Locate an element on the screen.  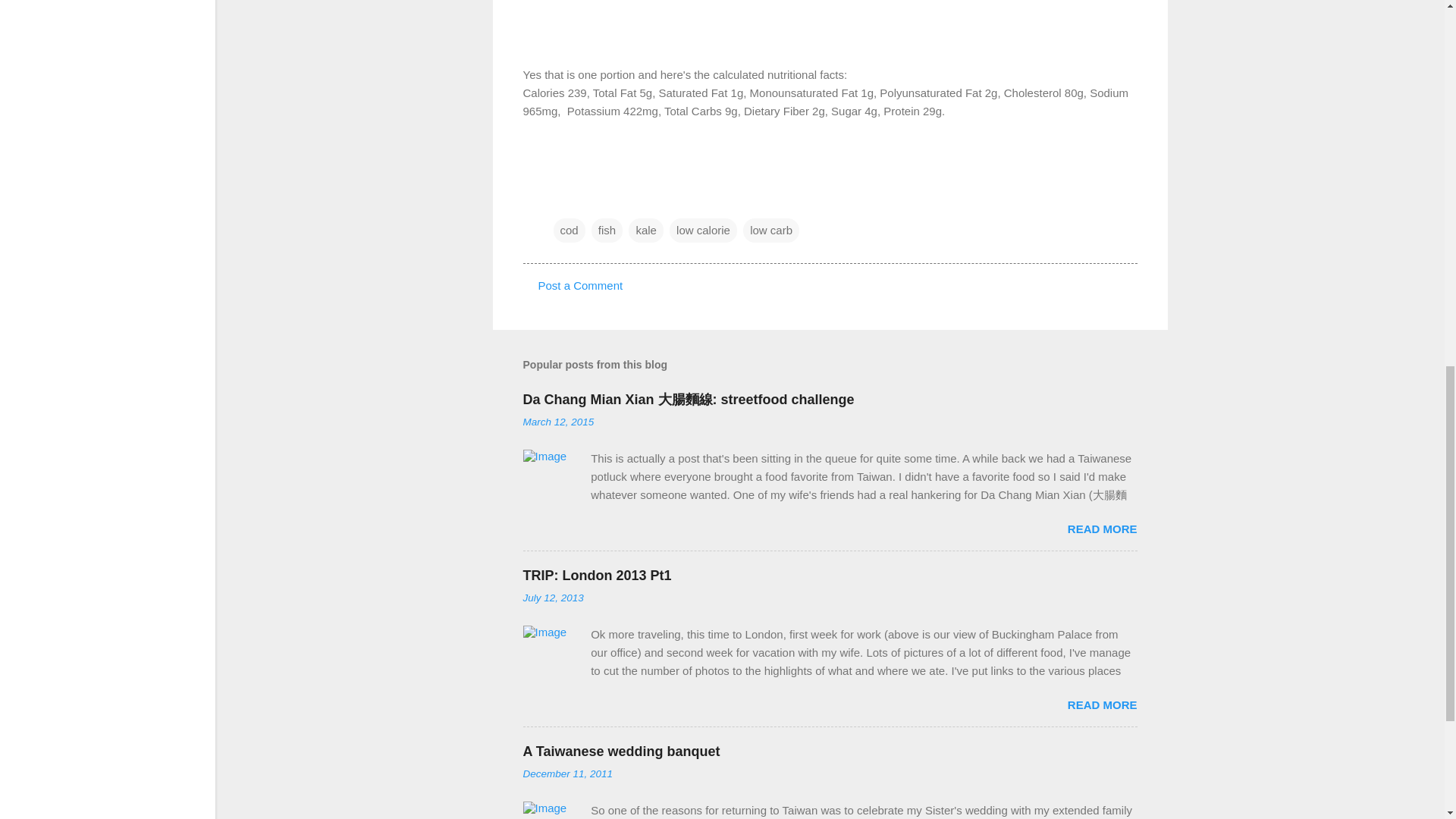
A Taiwanese wedding banquet is located at coordinates (622, 751).